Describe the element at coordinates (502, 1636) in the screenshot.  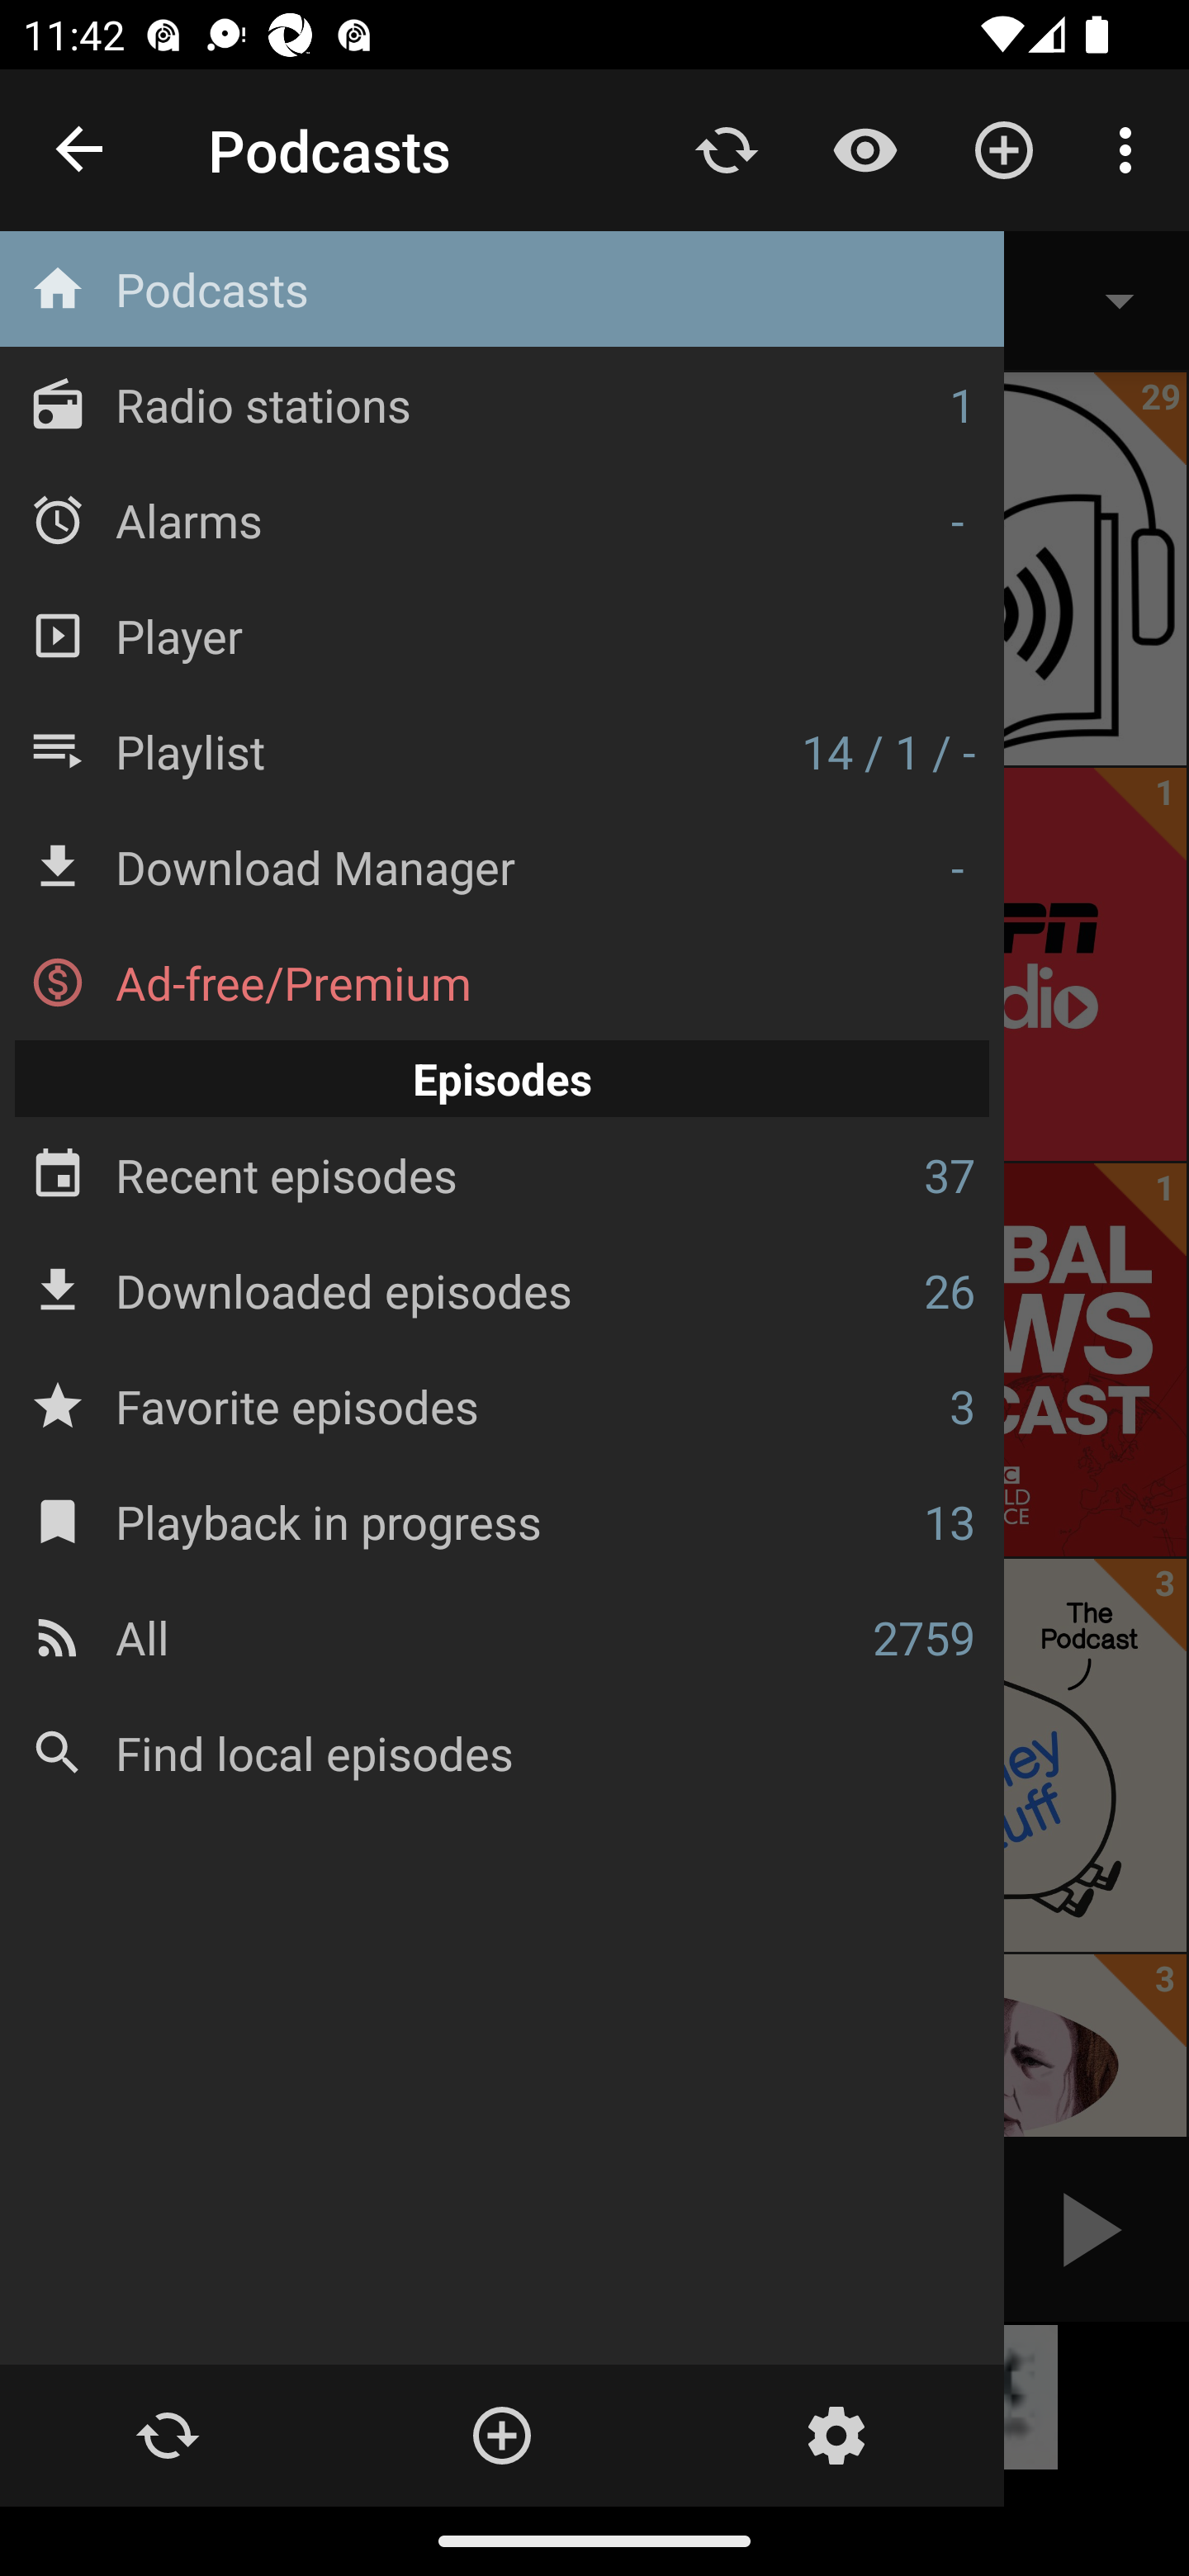
I see `All 2759` at that location.